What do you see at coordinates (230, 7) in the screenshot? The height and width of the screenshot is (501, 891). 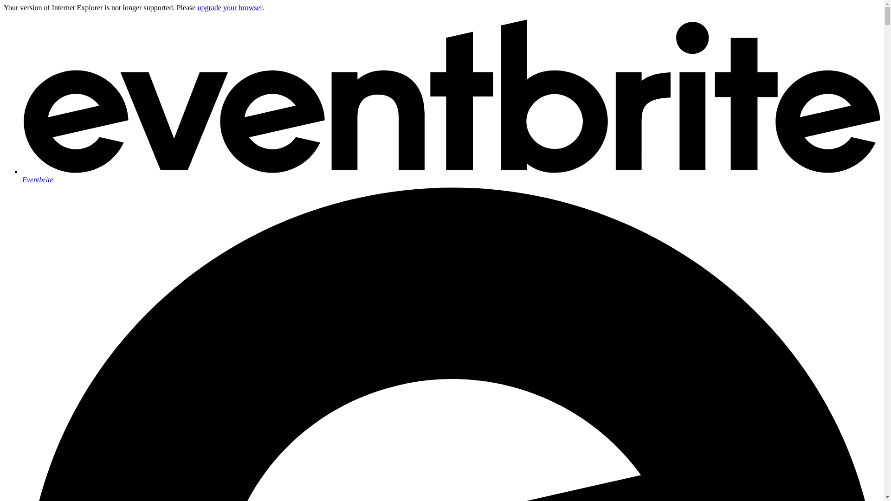 I see `upgrade your browser` at bounding box center [230, 7].